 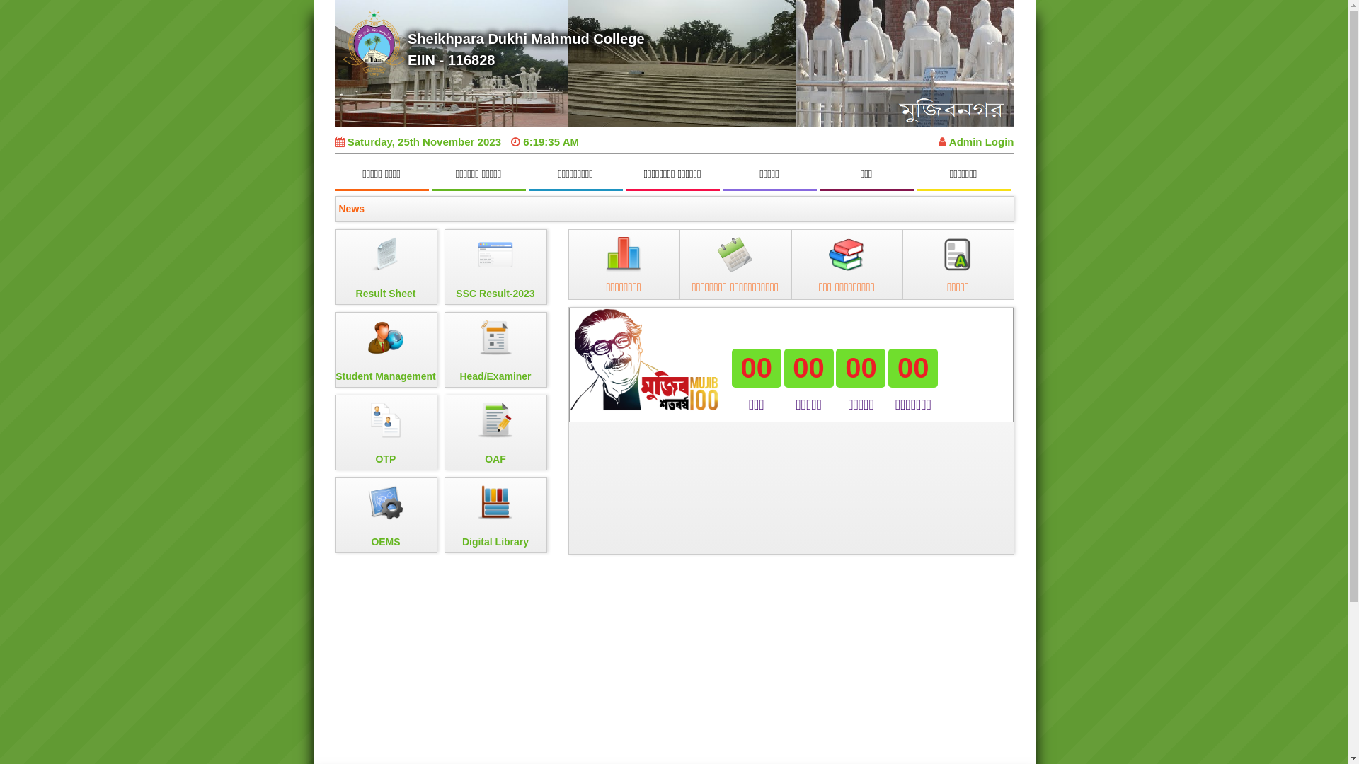 What do you see at coordinates (385, 267) in the screenshot?
I see `Result Sheet` at bounding box center [385, 267].